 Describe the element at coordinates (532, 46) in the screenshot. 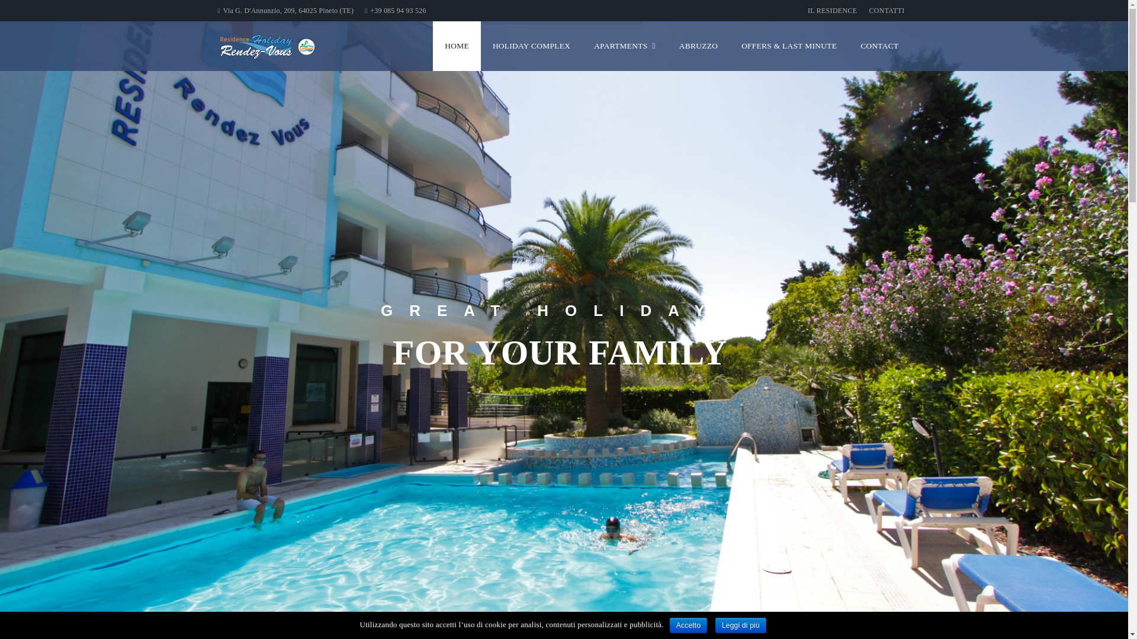

I see `HOLIDAY COMPLEX` at that location.